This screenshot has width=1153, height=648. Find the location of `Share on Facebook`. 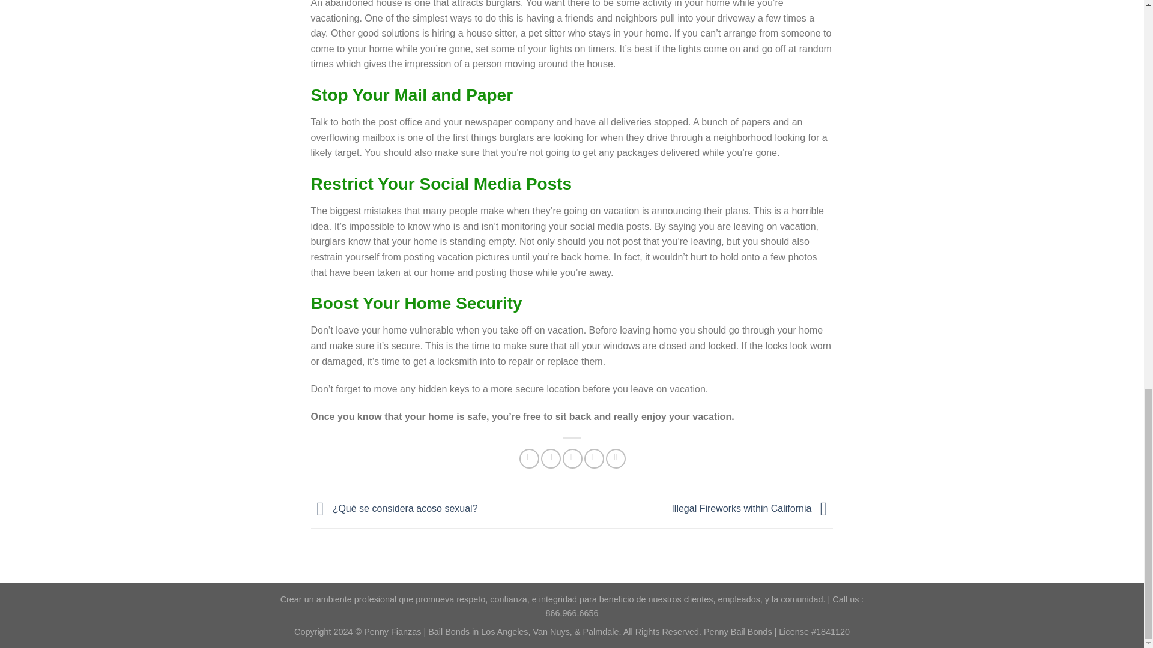

Share on Facebook is located at coordinates (530, 458).